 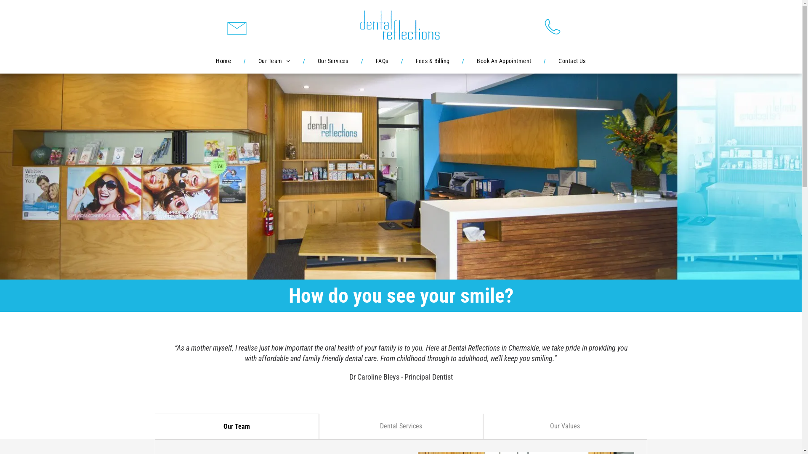 I want to click on Book An Appointment, so click(x=504, y=61).